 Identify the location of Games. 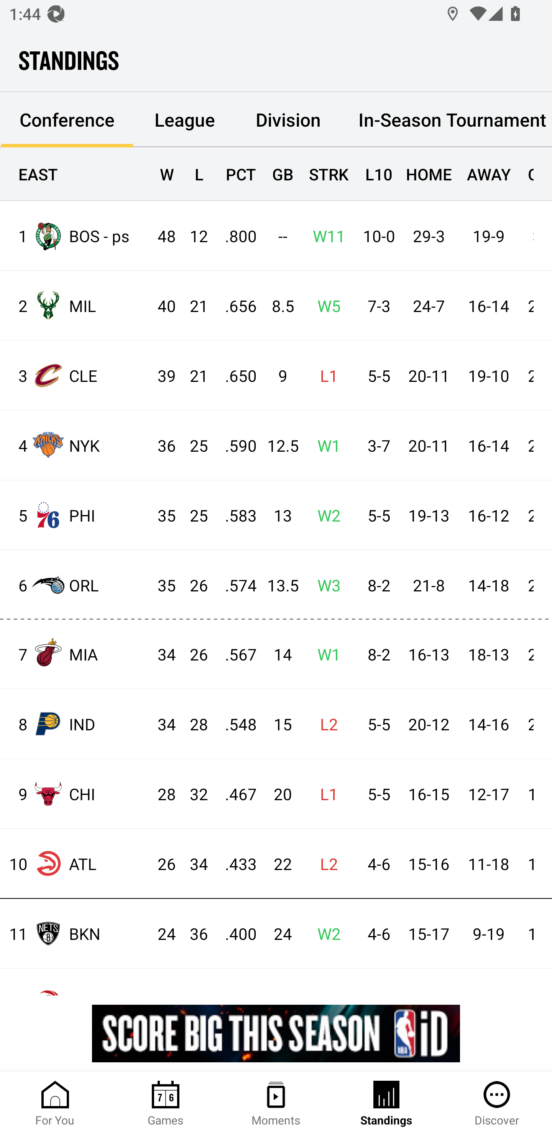
(166, 1104).